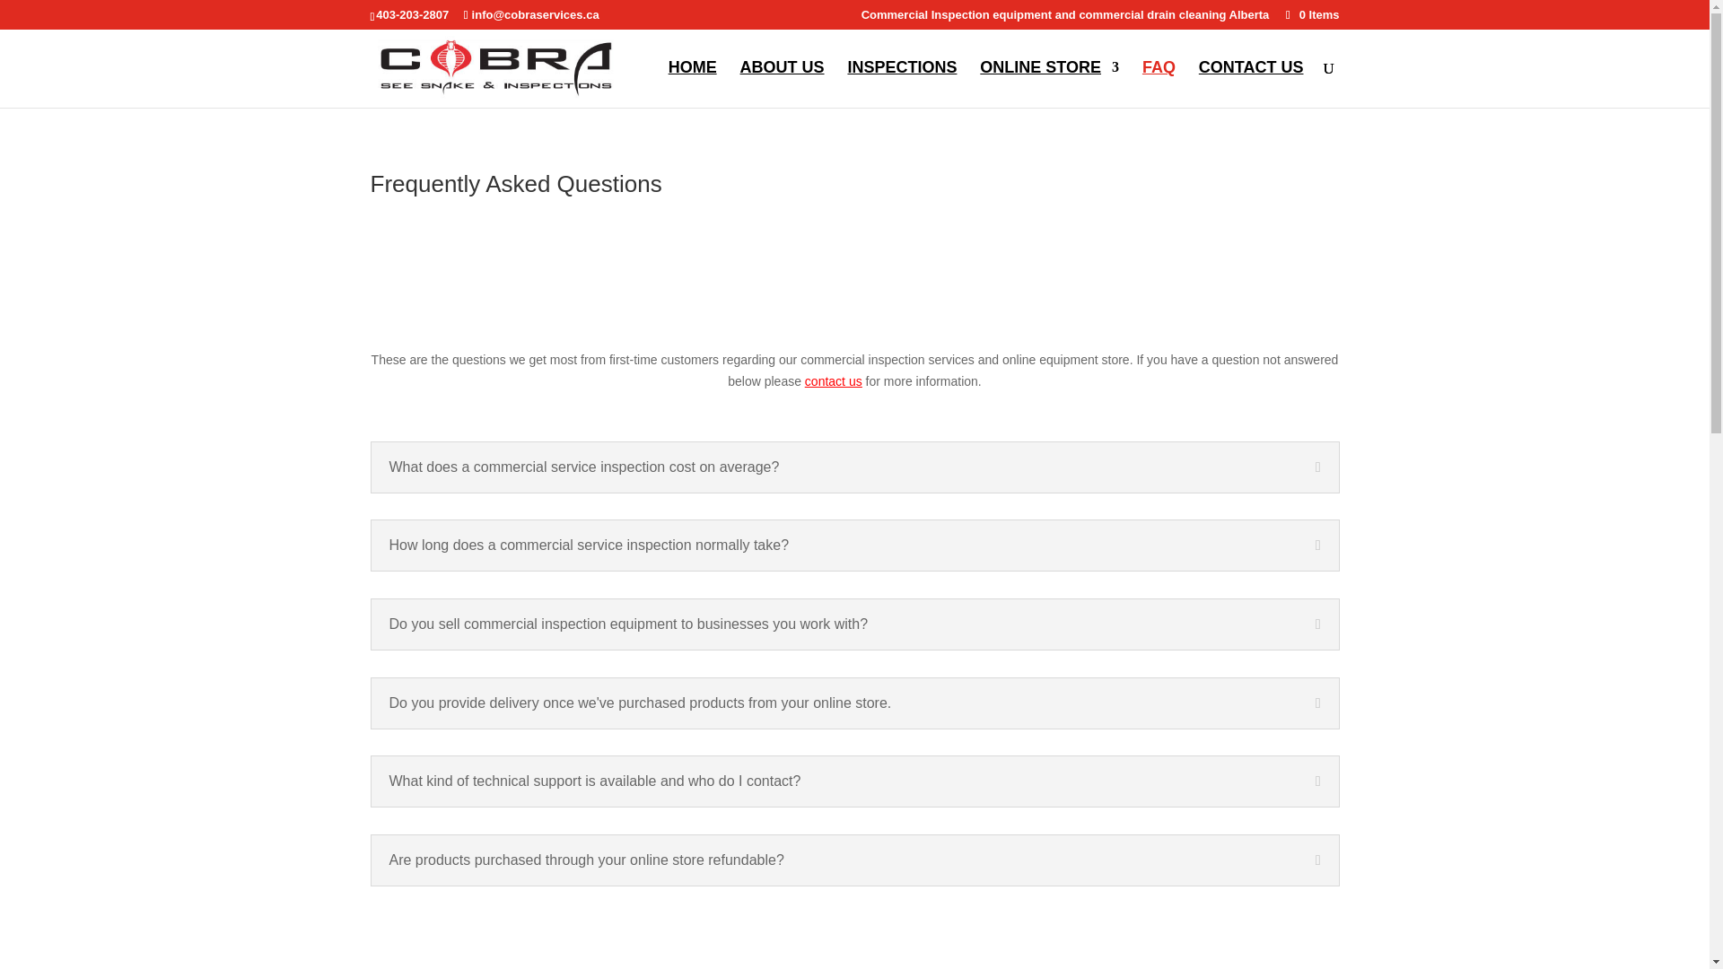 Image resolution: width=1723 pixels, height=969 pixels. What do you see at coordinates (901, 84) in the screenshot?
I see `INSPECTIONS` at bounding box center [901, 84].